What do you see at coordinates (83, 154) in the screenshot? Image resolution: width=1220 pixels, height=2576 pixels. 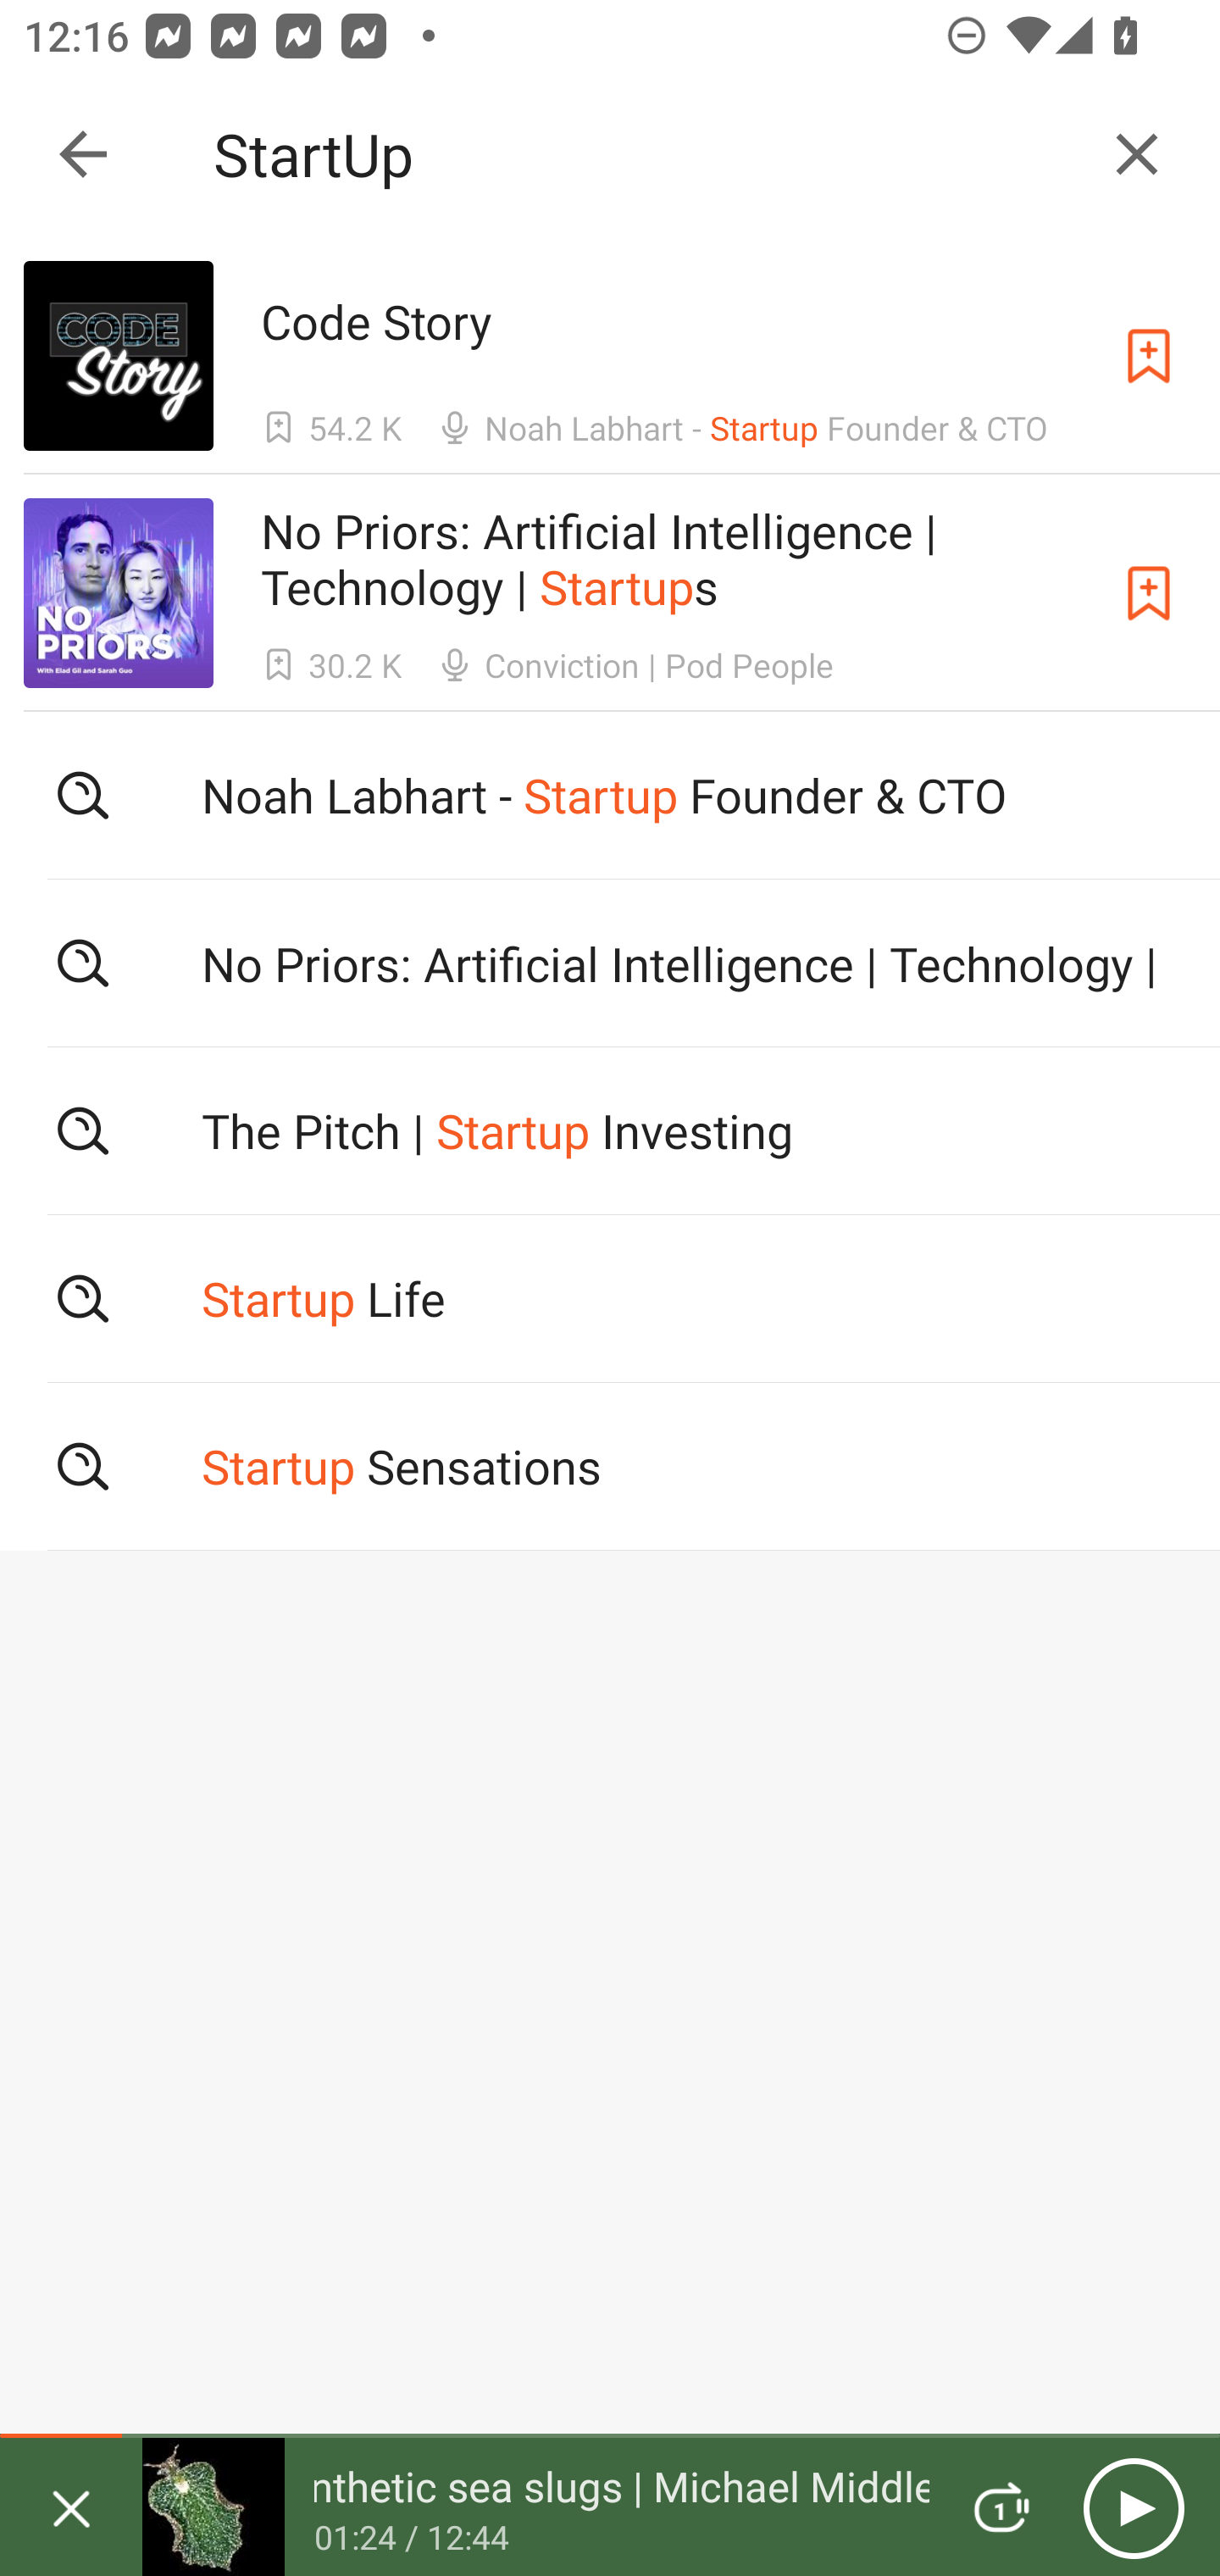 I see `Collapse` at bounding box center [83, 154].